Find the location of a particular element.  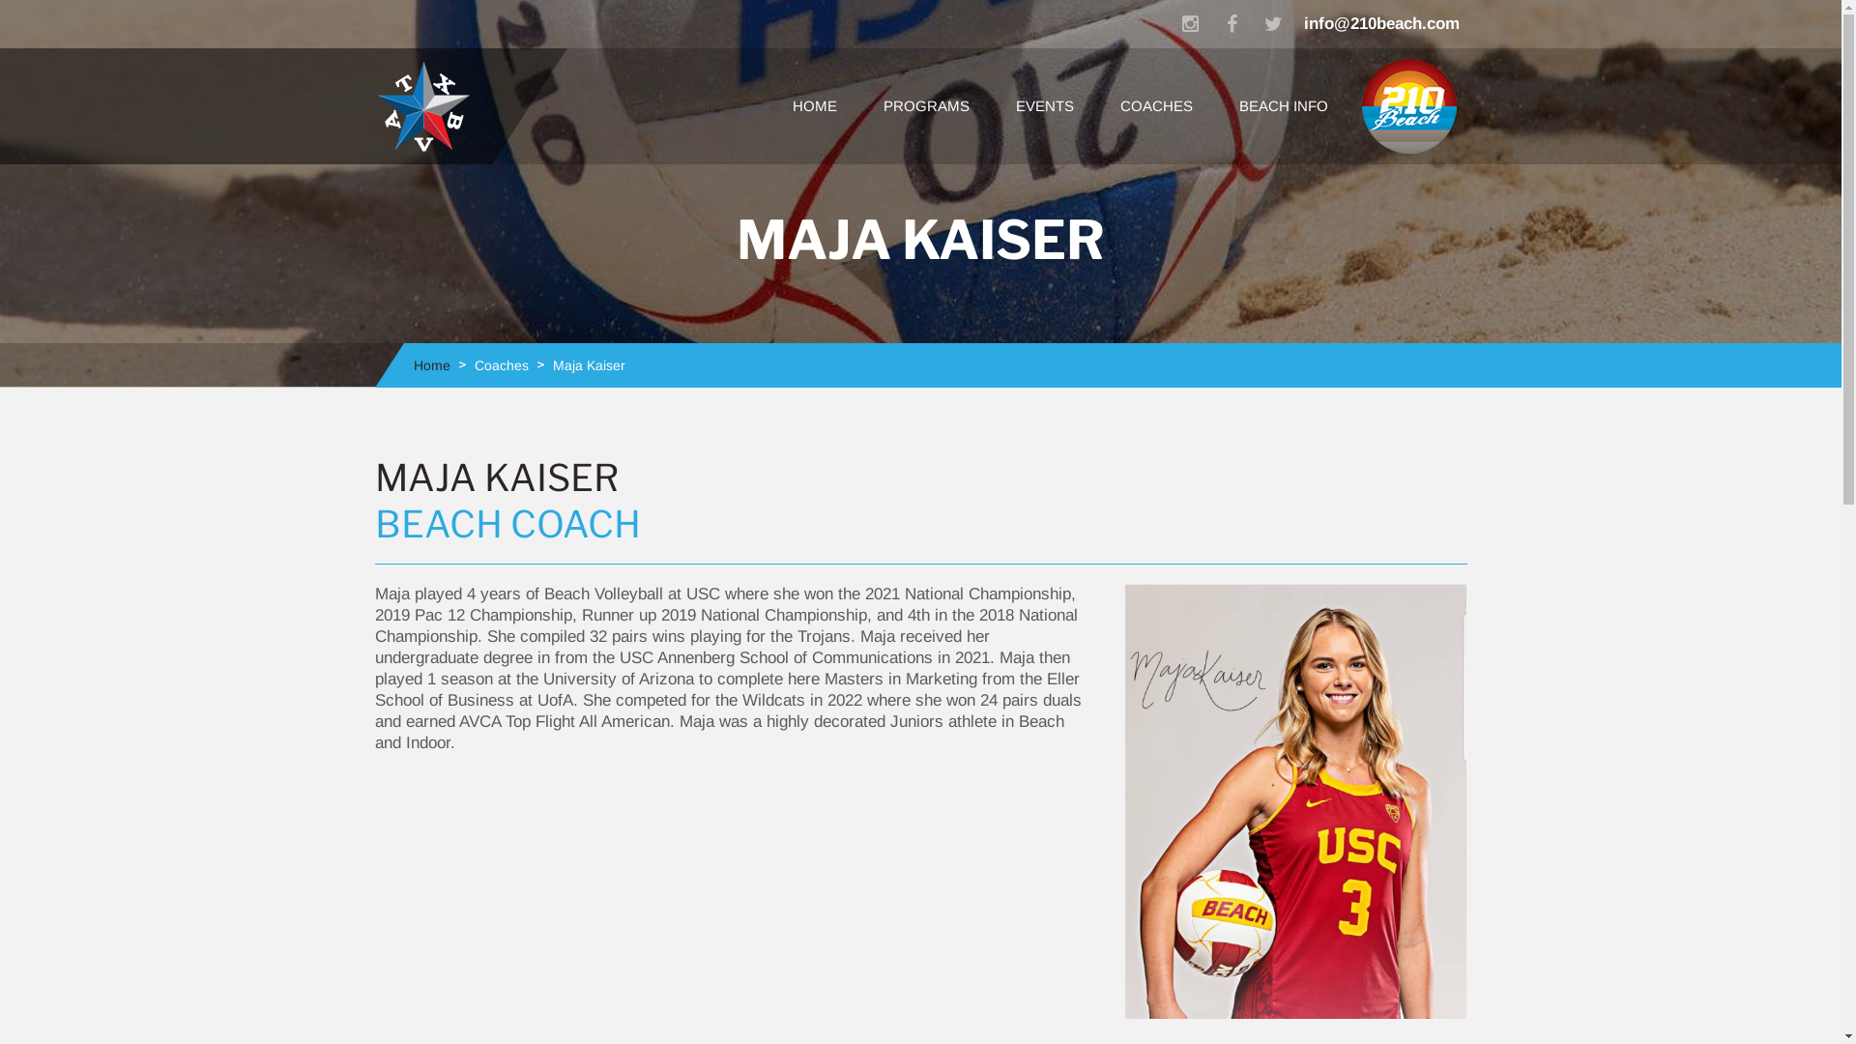

info@210beach.com is located at coordinates (1380, 24).